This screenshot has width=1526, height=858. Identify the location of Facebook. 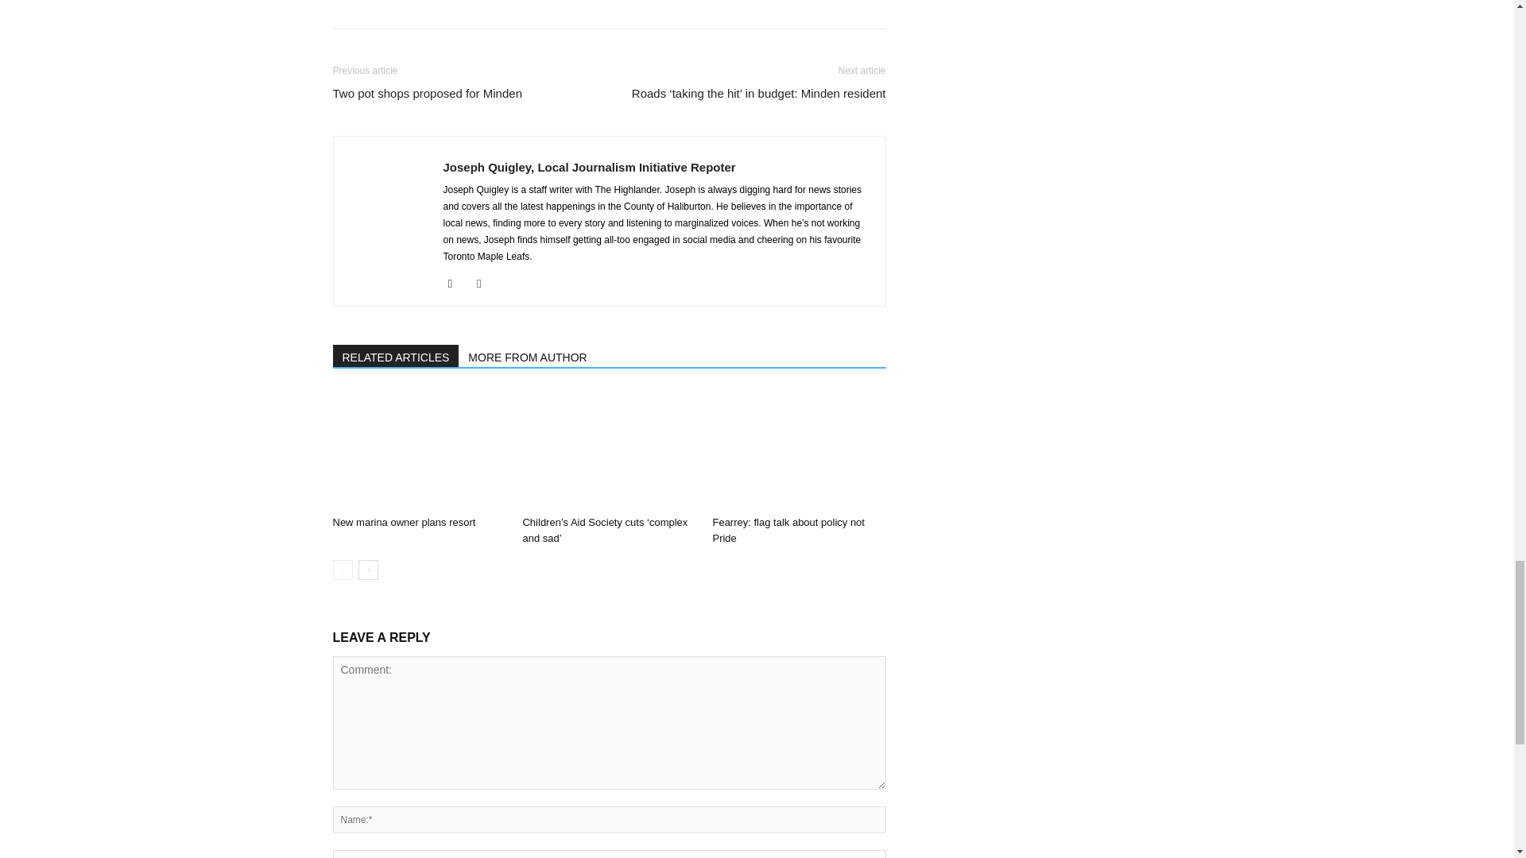
(456, 283).